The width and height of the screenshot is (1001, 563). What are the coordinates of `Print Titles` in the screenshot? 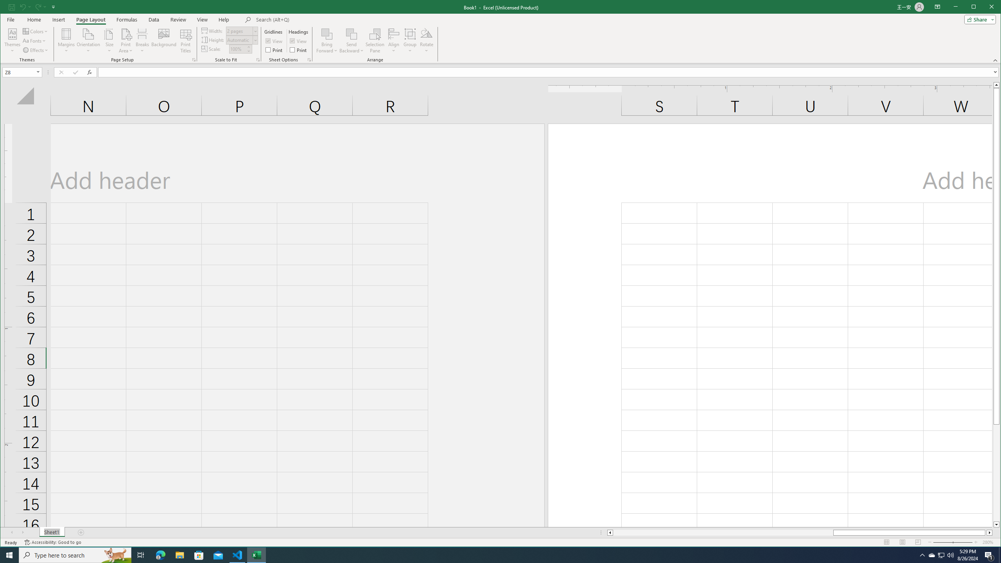 It's located at (185, 41).